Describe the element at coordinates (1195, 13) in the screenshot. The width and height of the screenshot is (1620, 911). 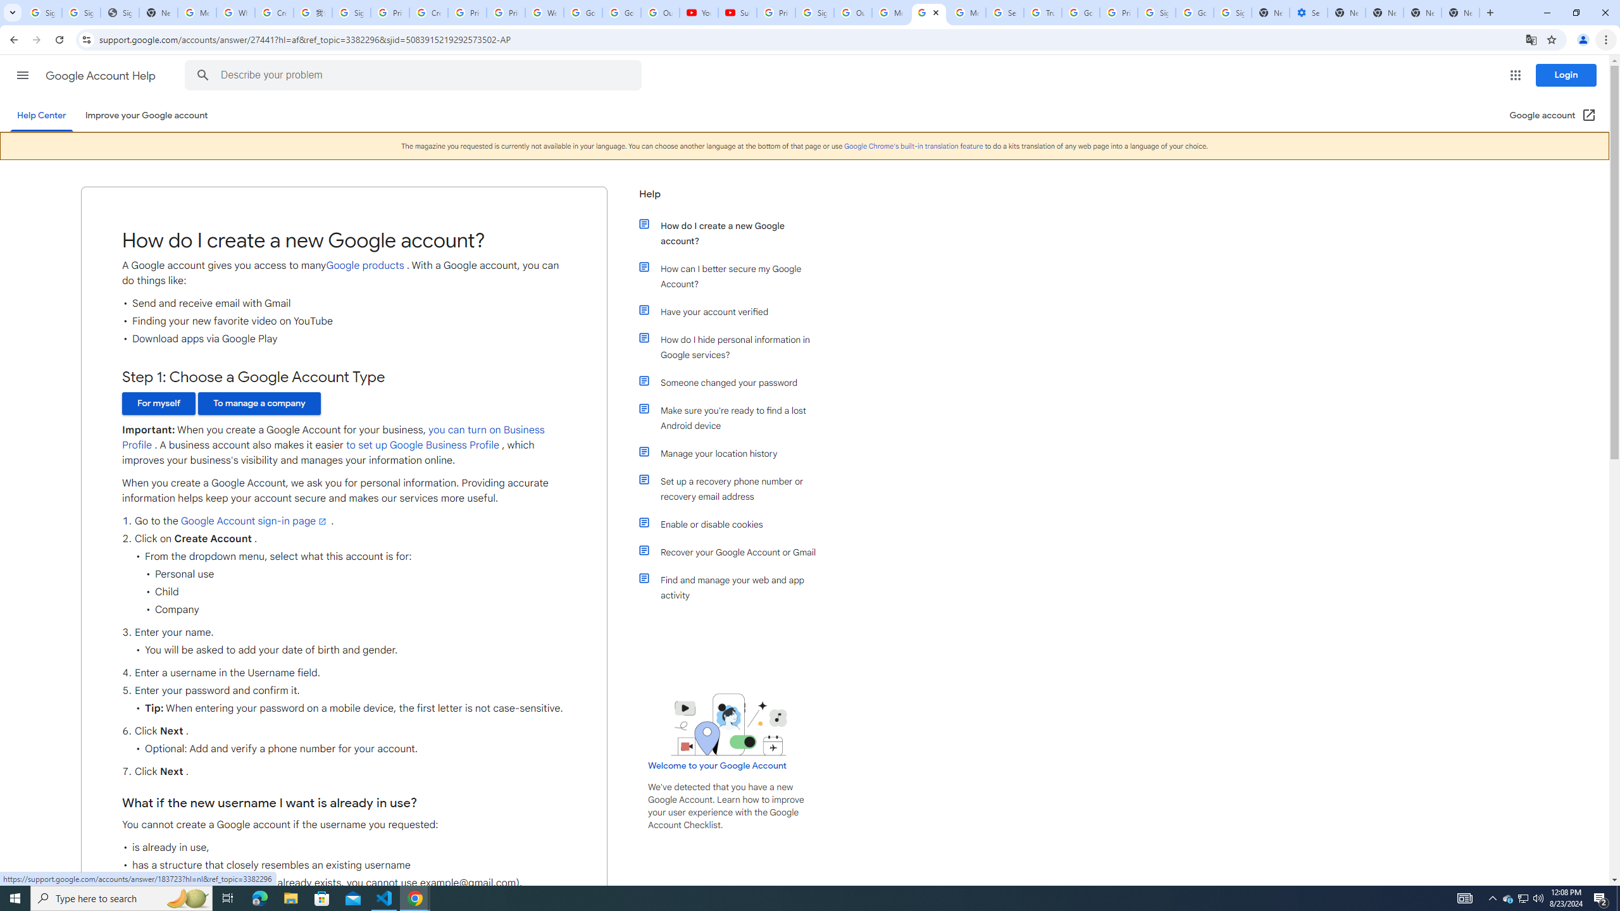
I see `Google Cybersecurity Innovations - Google Safety Center` at that location.